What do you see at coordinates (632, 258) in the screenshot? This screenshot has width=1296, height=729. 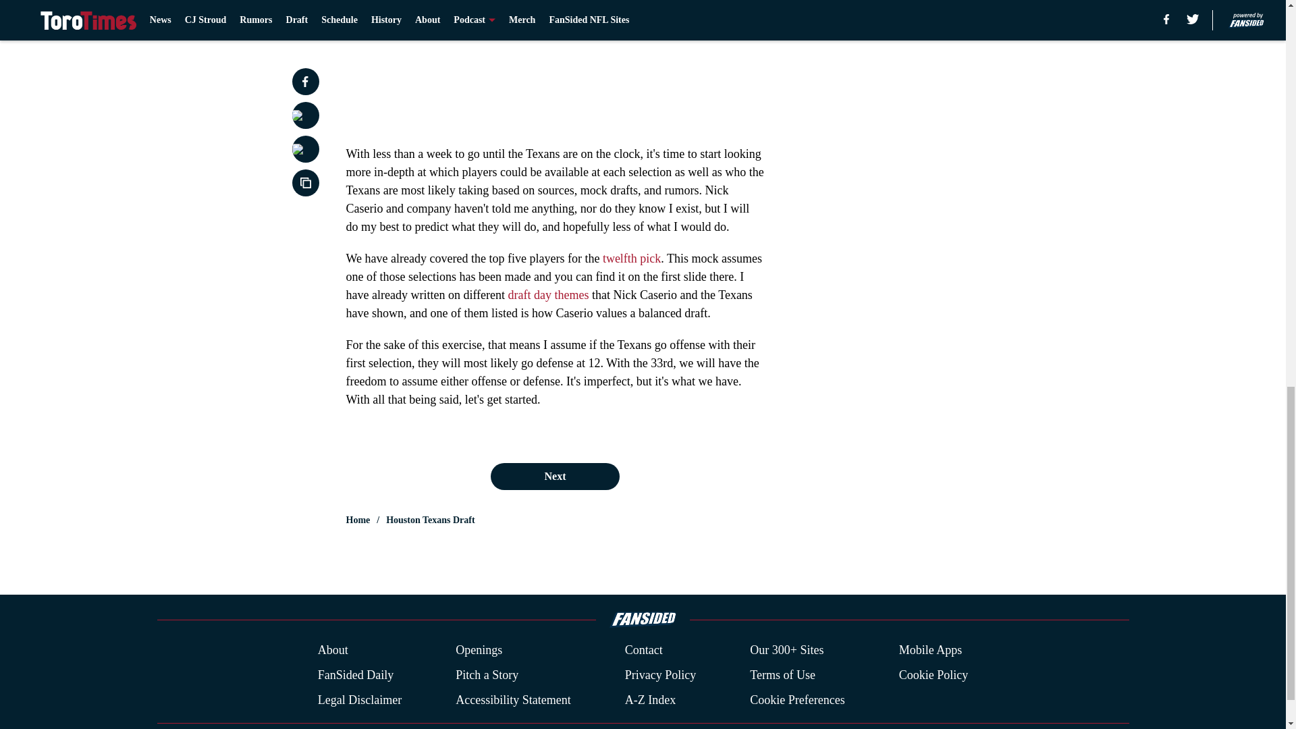 I see `twelfth pick` at bounding box center [632, 258].